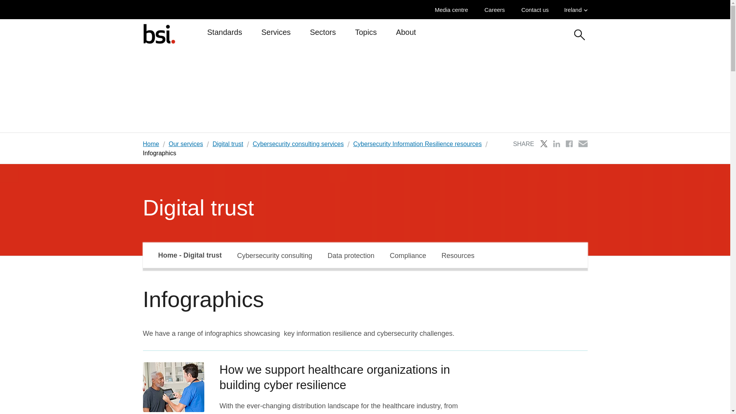  I want to click on Ireland, so click(576, 10).